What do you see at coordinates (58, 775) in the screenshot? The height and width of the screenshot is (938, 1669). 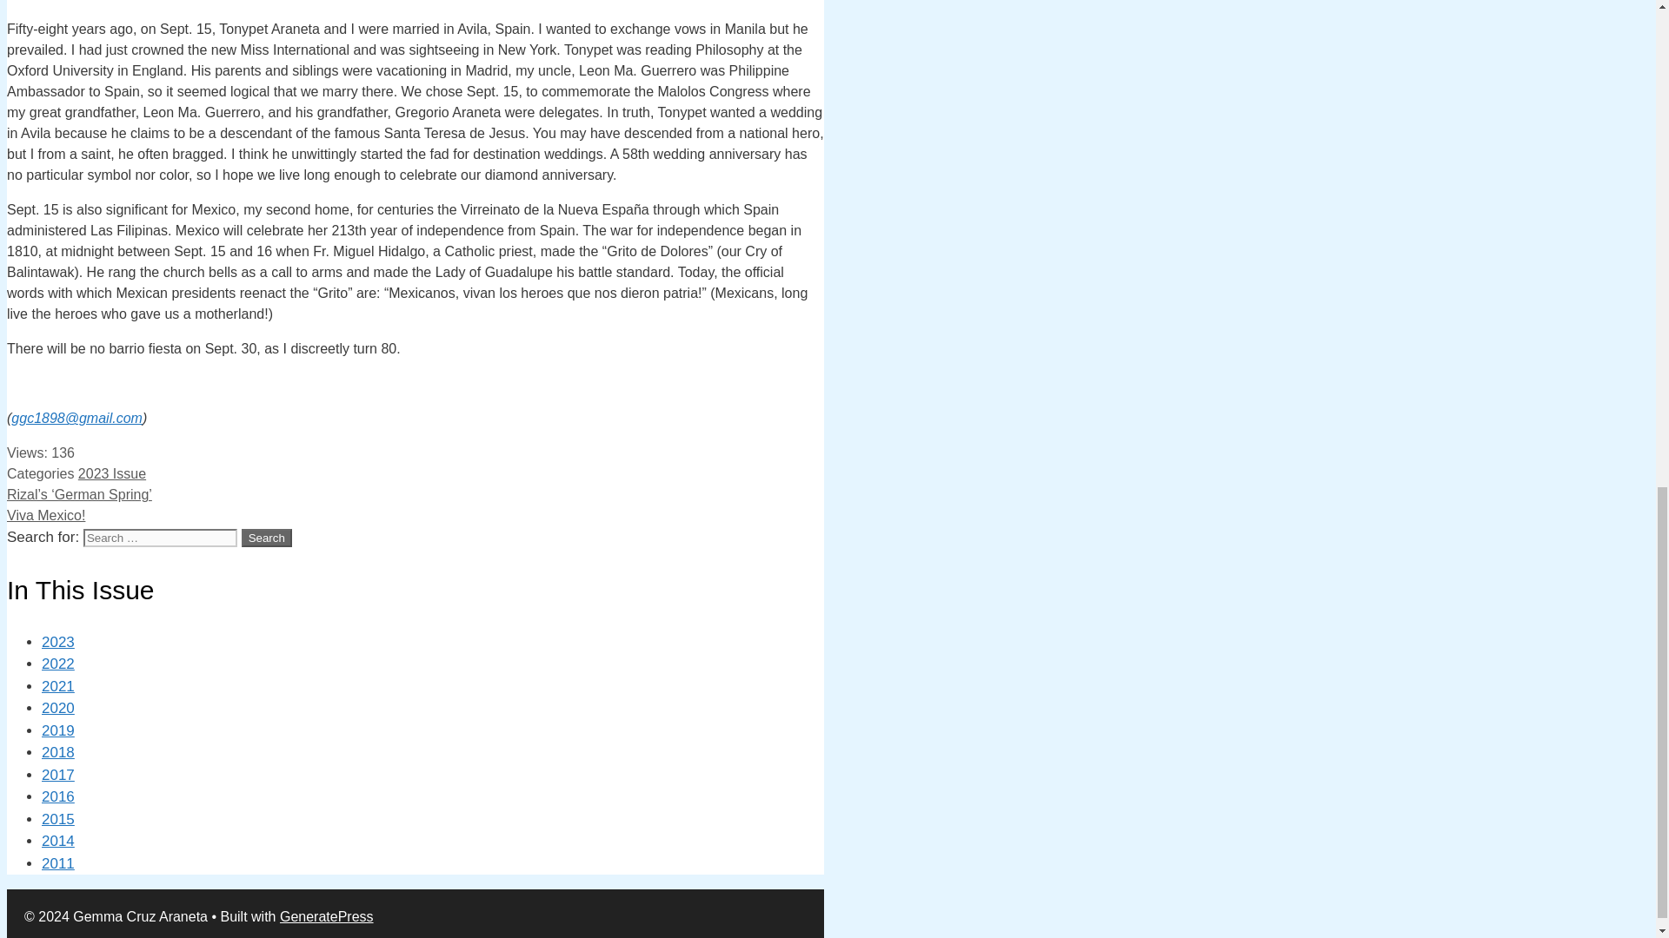 I see `2017` at bounding box center [58, 775].